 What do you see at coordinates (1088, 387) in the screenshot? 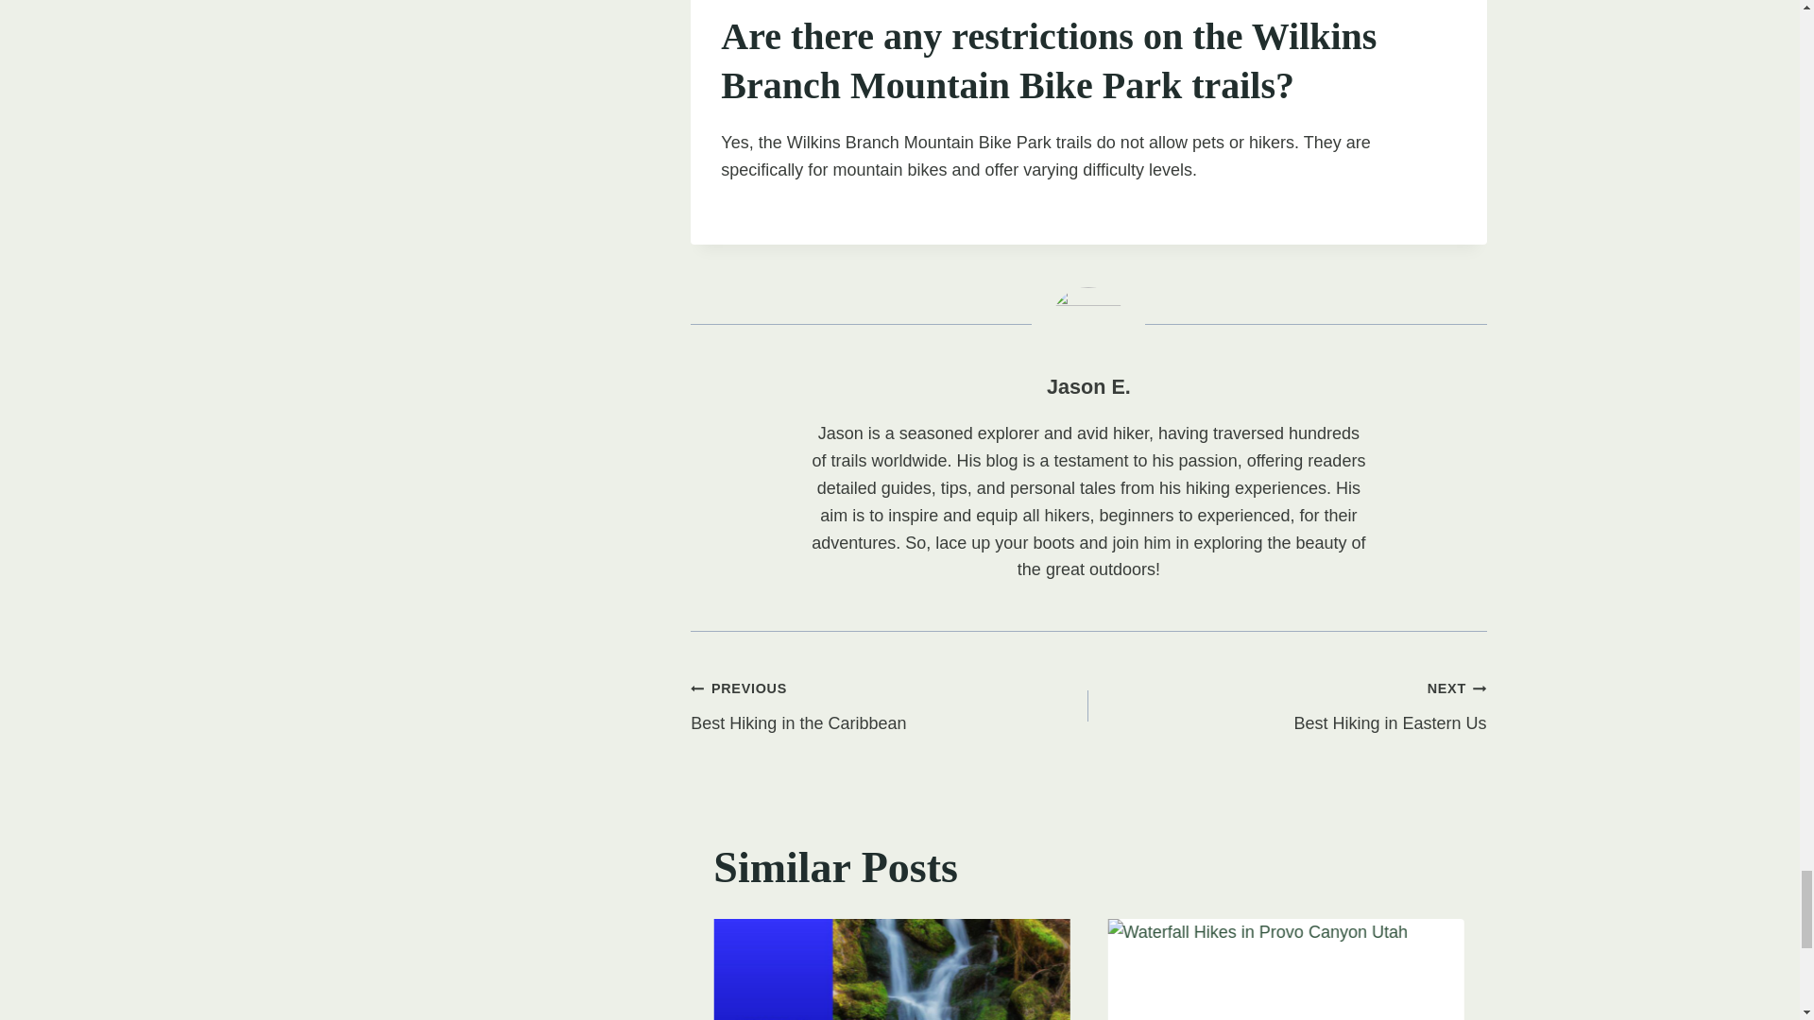
I see `Waterfall Hikes Near Gig Harbor 2` at bounding box center [1088, 387].